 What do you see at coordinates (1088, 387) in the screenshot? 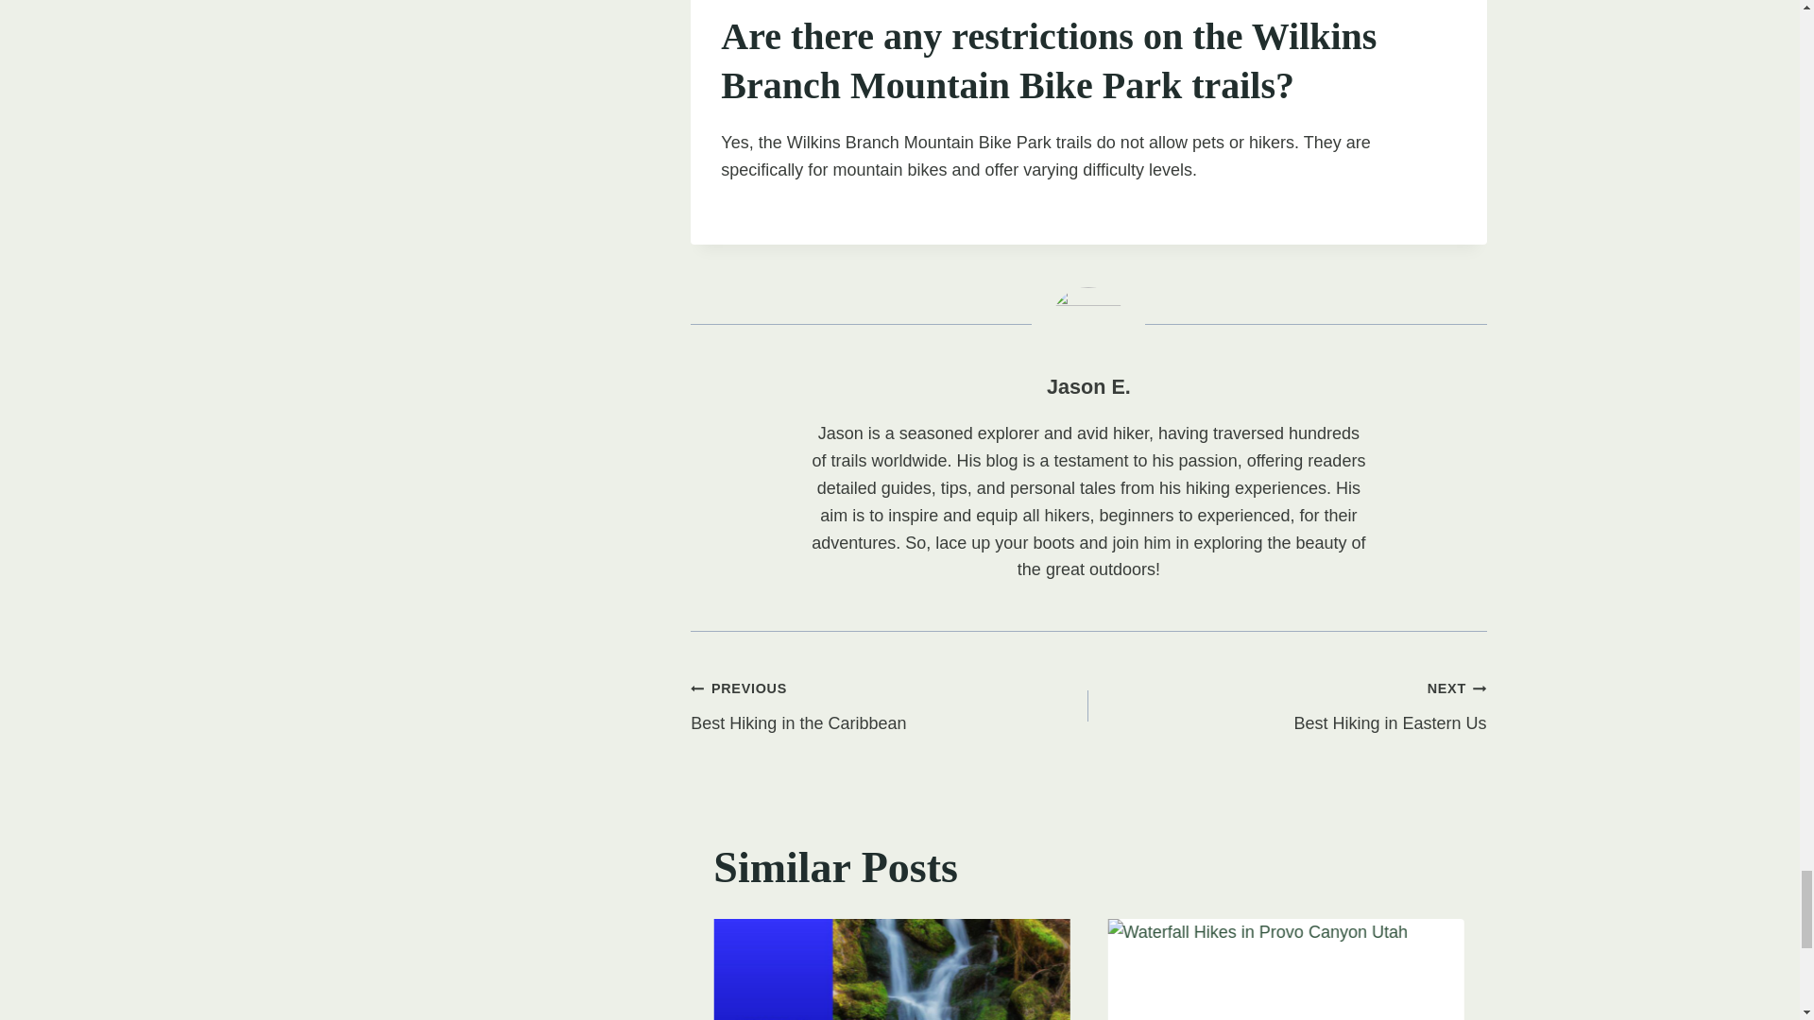
I see `Waterfall Hikes Near Gig Harbor 2` at bounding box center [1088, 387].